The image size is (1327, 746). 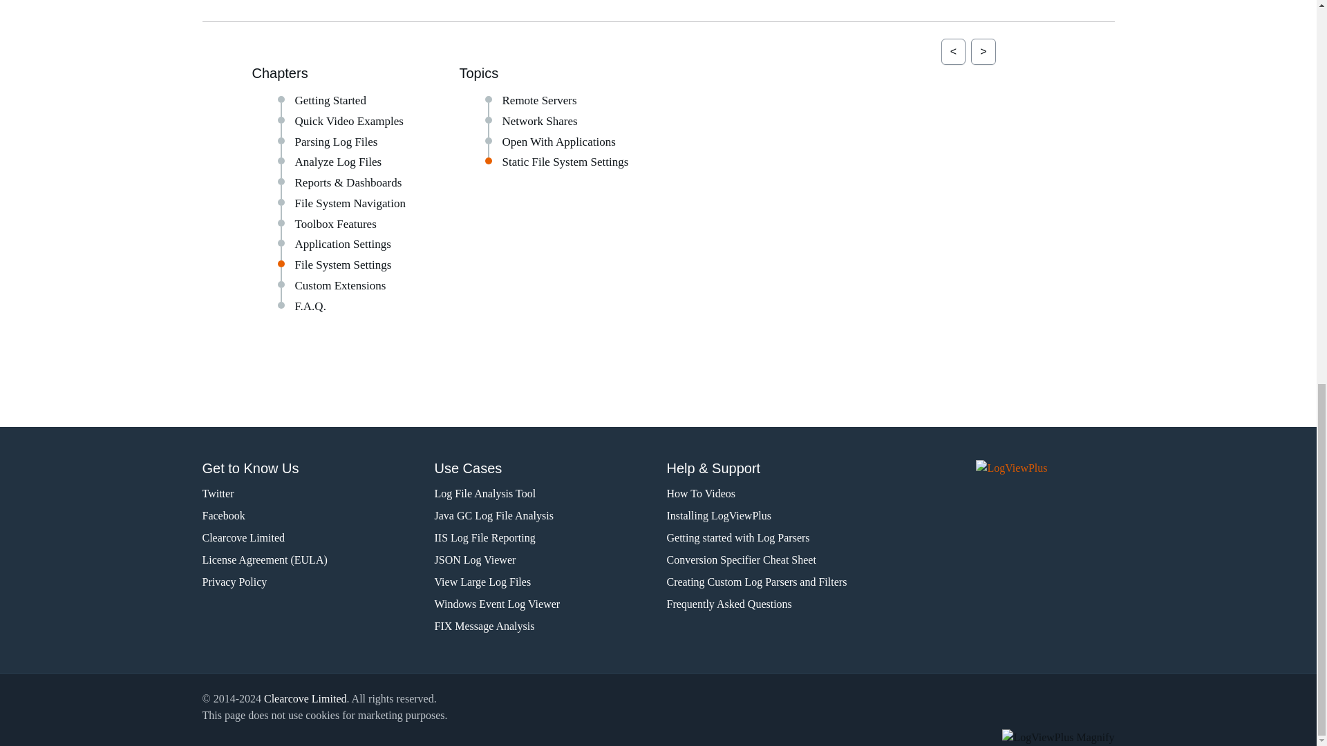 I want to click on LogViewPlus Home, so click(x=1045, y=474).